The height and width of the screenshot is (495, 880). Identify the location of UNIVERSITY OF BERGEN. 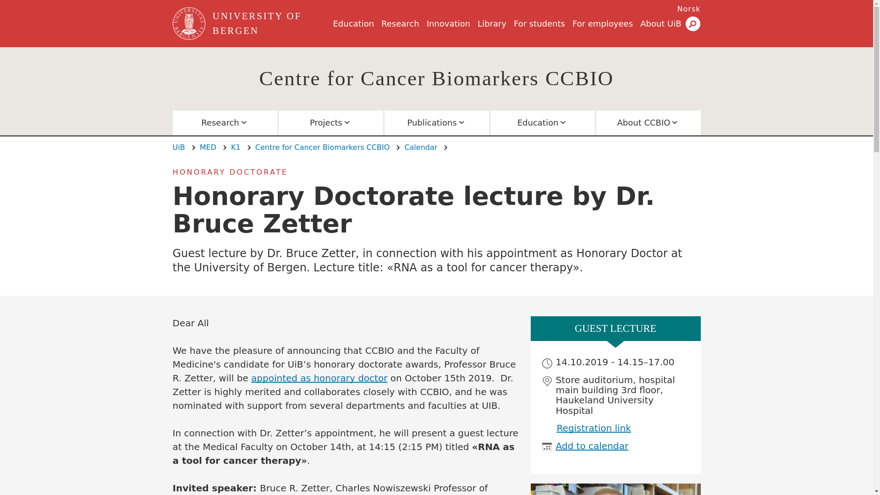
(271, 24).